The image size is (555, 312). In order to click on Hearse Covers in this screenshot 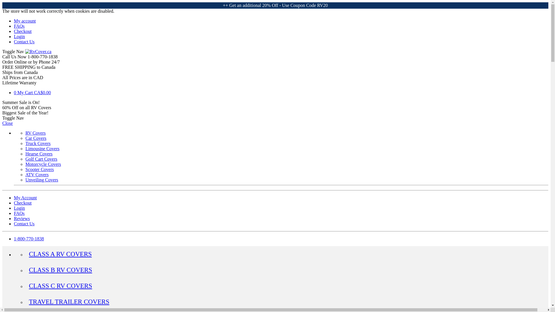, I will do `click(39, 154)`.